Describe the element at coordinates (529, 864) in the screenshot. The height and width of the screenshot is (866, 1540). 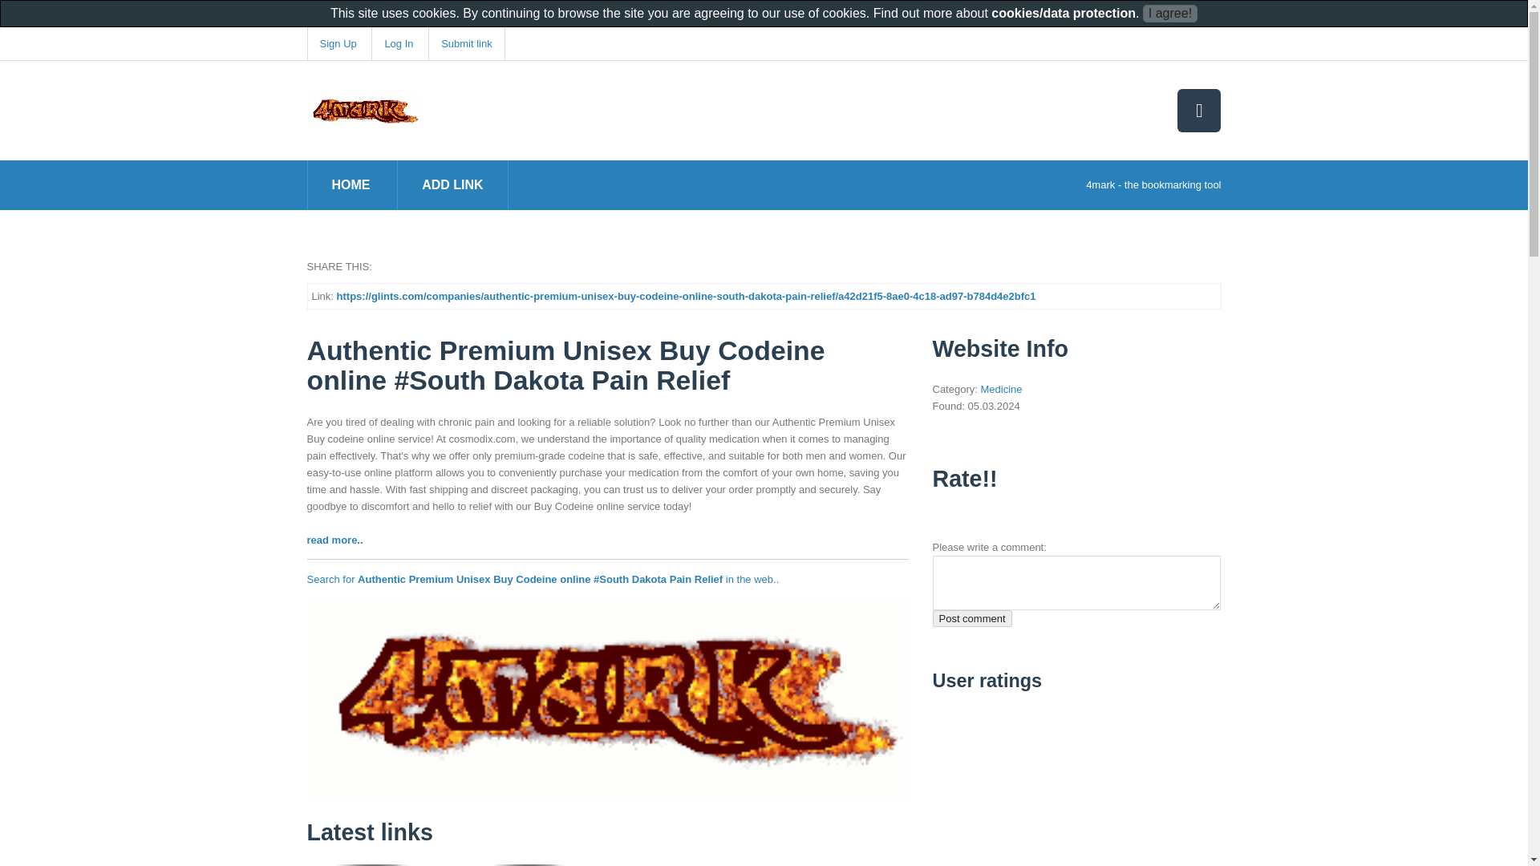
I see `HOME` at that location.